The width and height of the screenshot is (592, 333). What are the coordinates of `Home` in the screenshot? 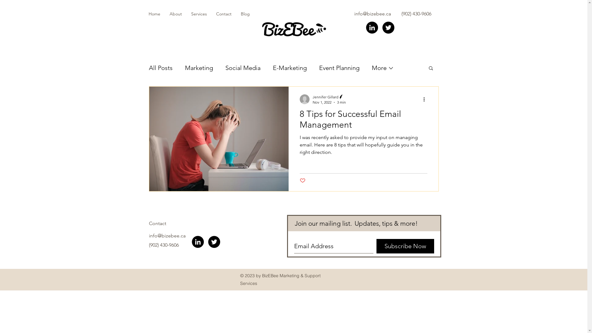 It's located at (154, 14).